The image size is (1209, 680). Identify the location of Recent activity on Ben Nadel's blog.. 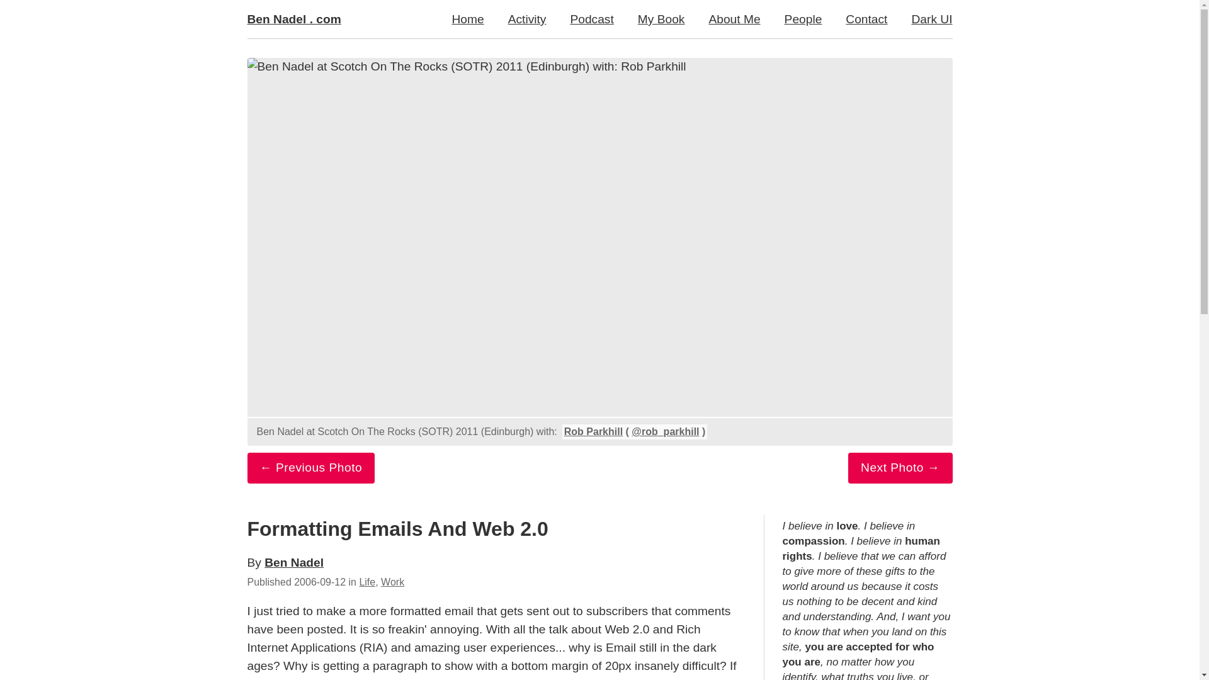
(527, 19).